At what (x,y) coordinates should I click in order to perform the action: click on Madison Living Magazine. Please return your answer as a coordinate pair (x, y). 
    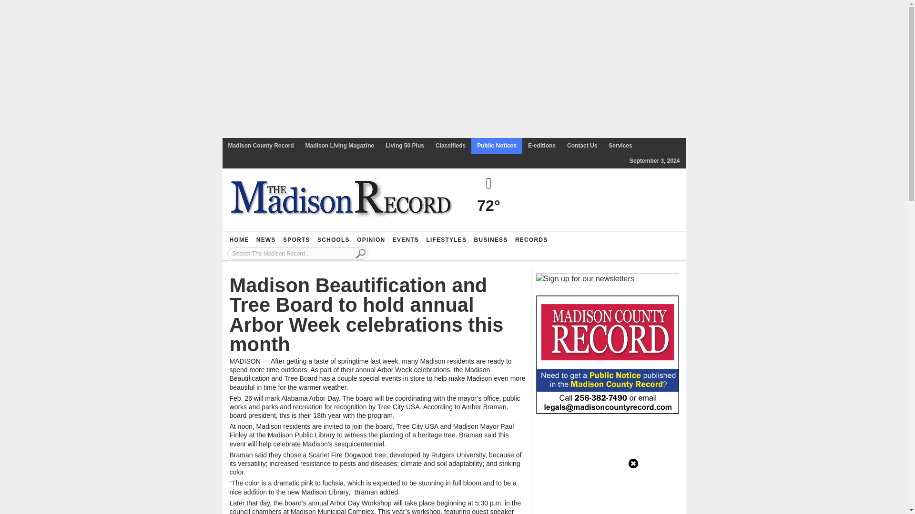
    Looking at the image, I should click on (340, 146).